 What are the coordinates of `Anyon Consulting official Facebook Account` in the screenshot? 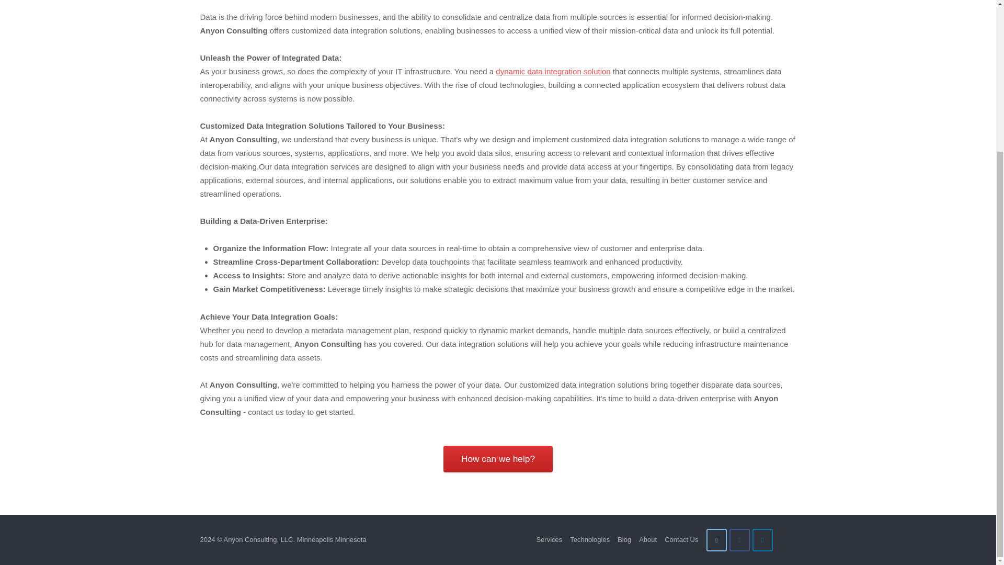 It's located at (739, 540).